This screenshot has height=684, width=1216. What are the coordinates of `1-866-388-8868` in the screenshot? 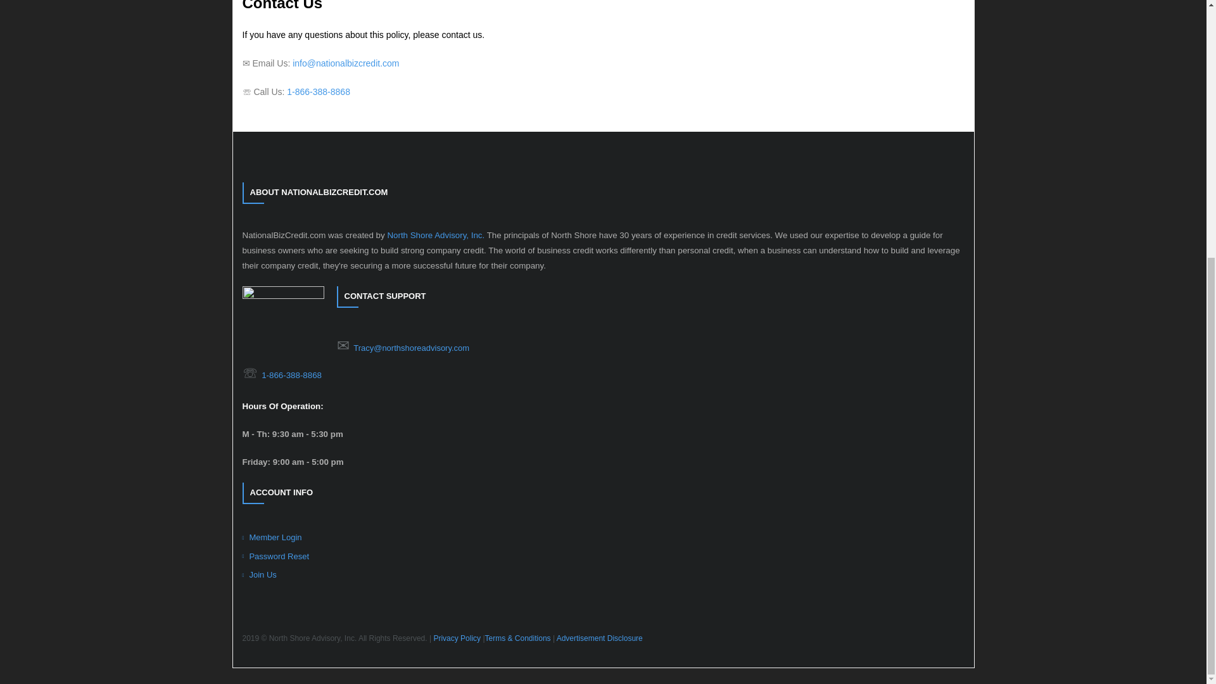 It's located at (318, 92).